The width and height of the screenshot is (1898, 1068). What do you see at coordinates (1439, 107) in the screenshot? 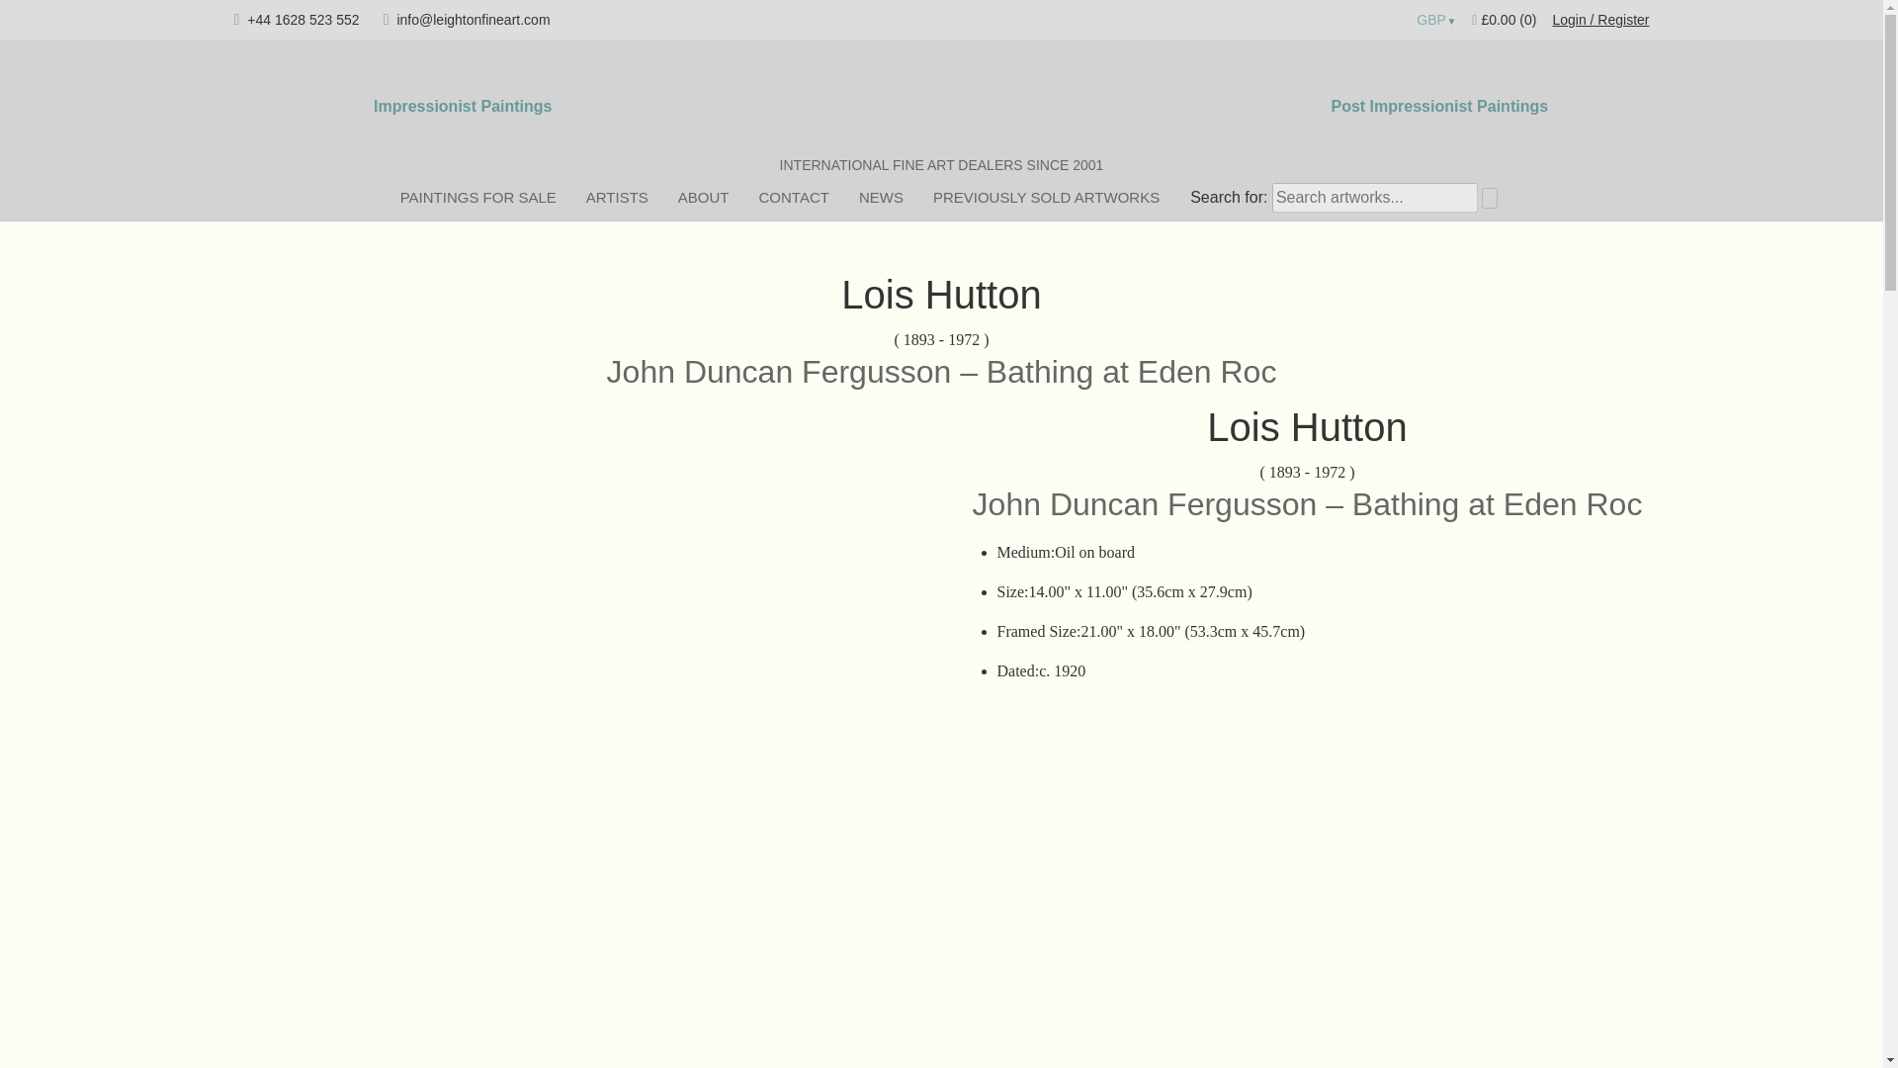
I see `Post Impressionist Paintings` at bounding box center [1439, 107].